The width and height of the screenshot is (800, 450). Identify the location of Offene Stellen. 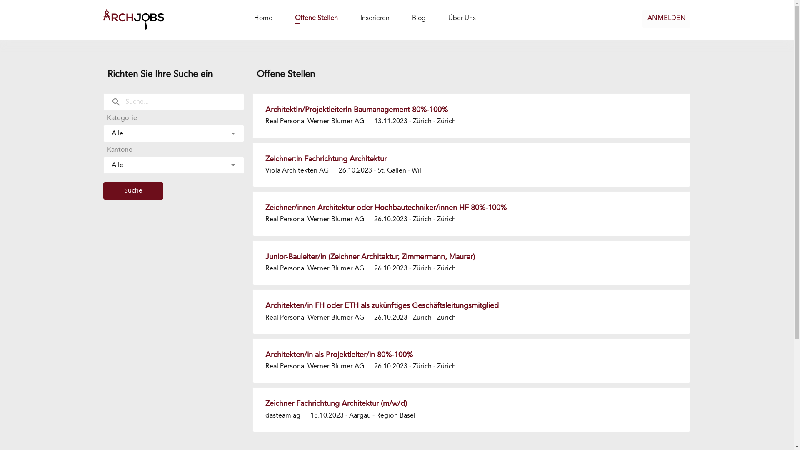
(317, 19).